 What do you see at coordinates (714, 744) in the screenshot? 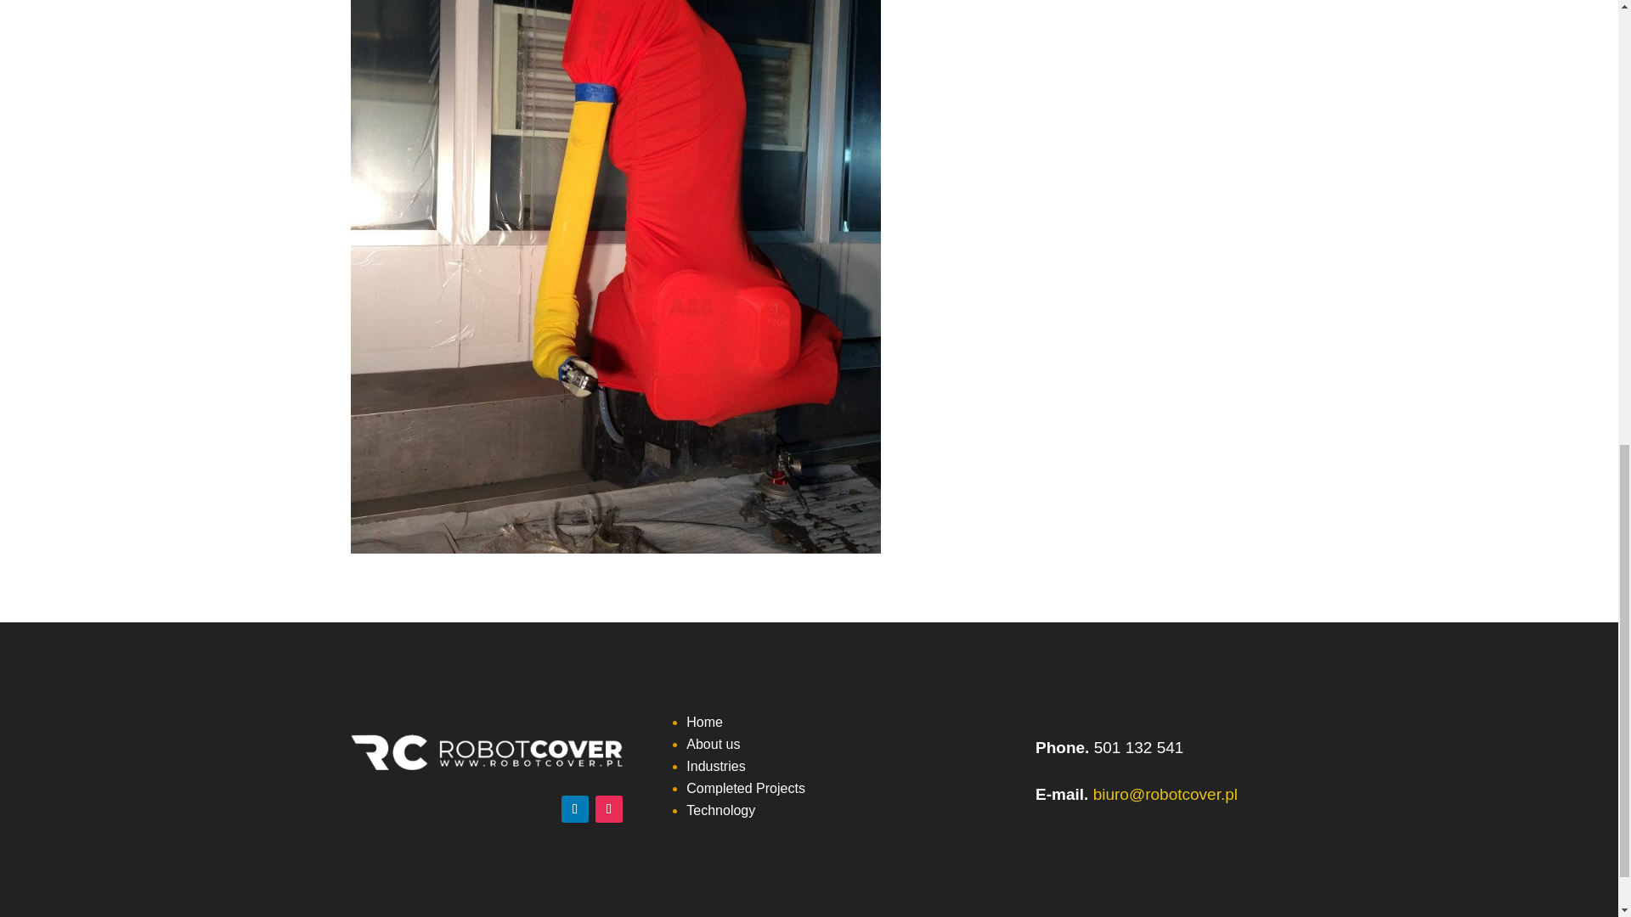
I see `About us` at bounding box center [714, 744].